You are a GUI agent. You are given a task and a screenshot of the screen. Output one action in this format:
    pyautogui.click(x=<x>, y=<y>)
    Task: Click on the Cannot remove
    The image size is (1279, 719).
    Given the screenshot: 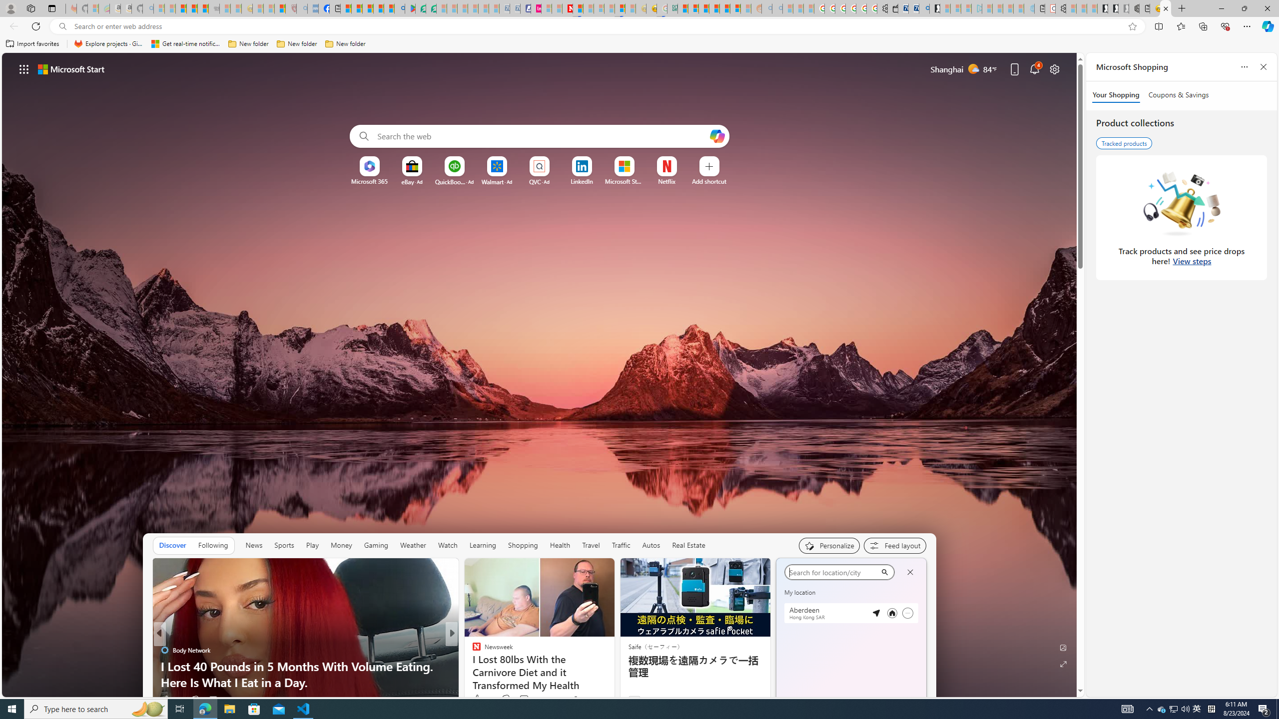 What is the action you would take?
    pyautogui.click(x=907, y=613)
    